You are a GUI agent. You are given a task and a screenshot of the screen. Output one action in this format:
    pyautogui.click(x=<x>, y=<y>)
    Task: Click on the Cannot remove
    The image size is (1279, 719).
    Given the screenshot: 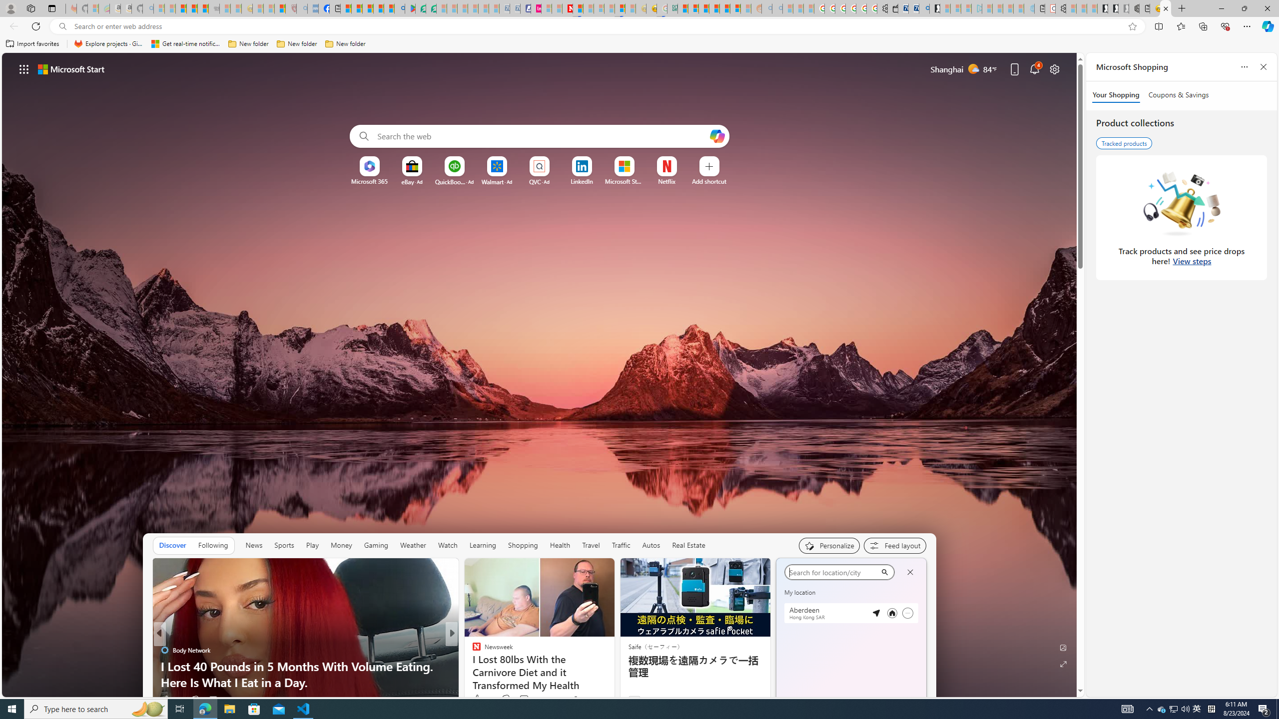 What is the action you would take?
    pyautogui.click(x=907, y=613)
    